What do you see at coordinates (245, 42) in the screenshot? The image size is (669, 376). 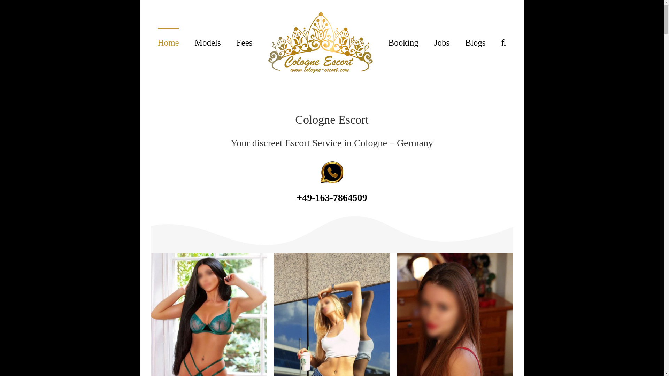 I see `Fees` at bounding box center [245, 42].